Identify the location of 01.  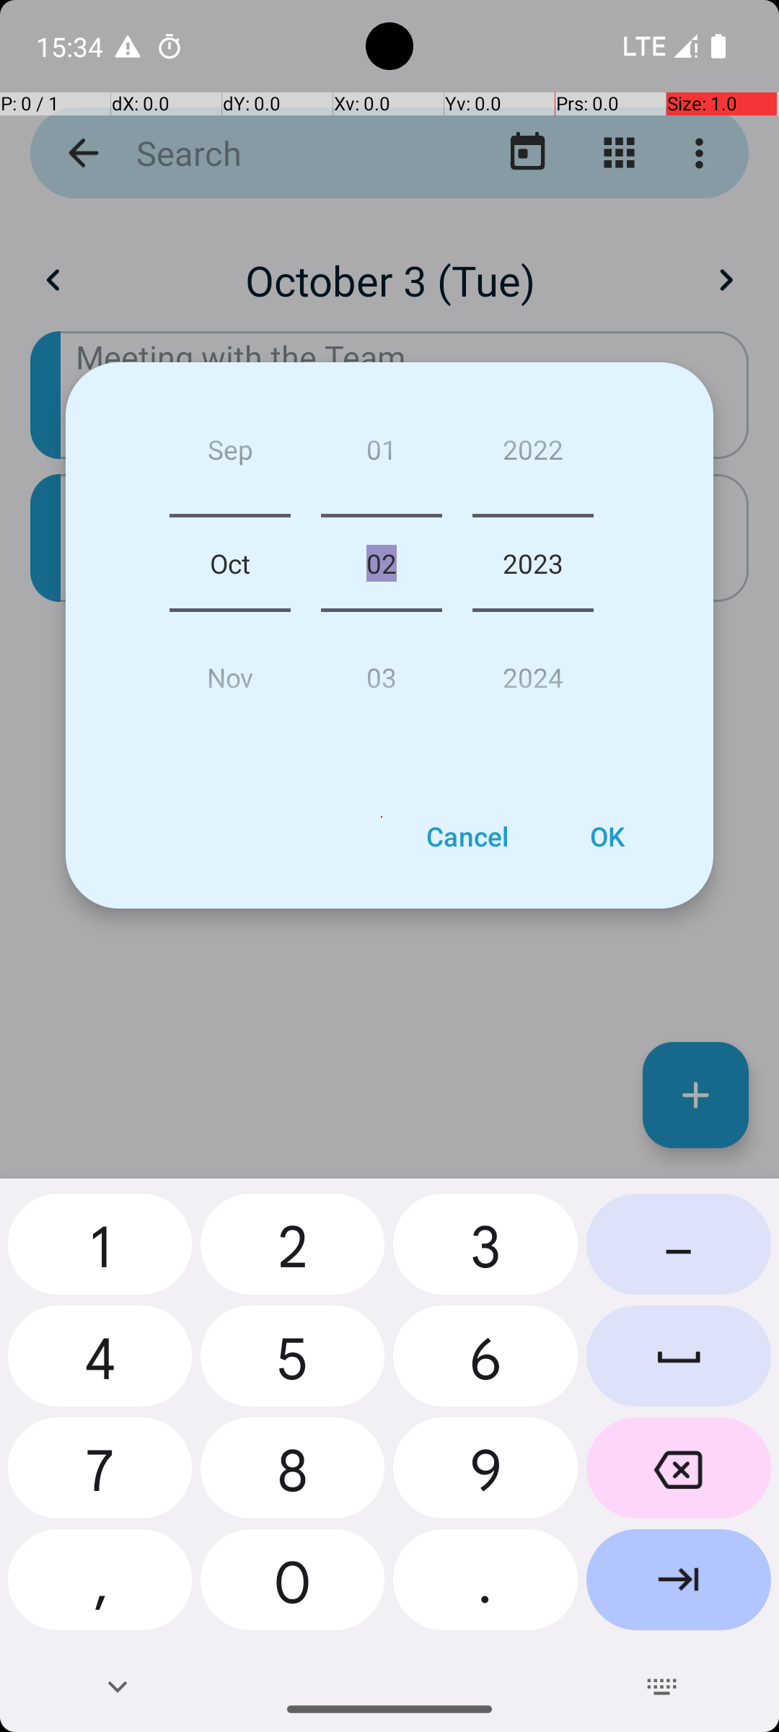
(381, 455).